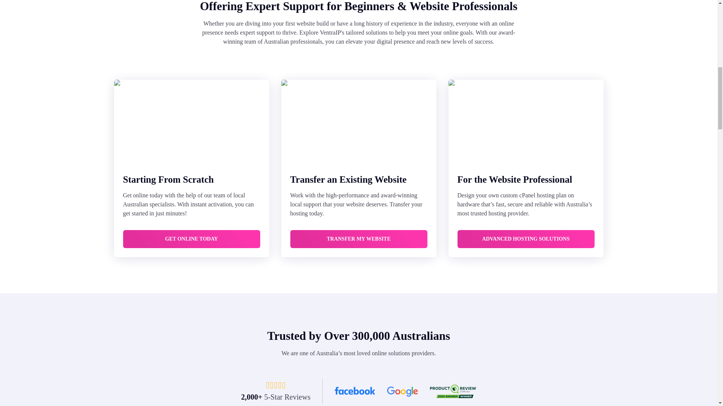 Image resolution: width=723 pixels, height=406 pixels. I want to click on Transfer an Existing Website, so click(358, 180).